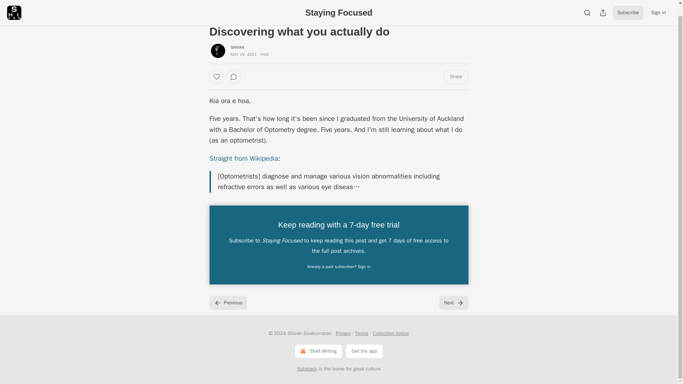 This screenshot has width=683, height=384. Describe the element at coordinates (237, 47) in the screenshot. I see `SHIVAN` at that location.